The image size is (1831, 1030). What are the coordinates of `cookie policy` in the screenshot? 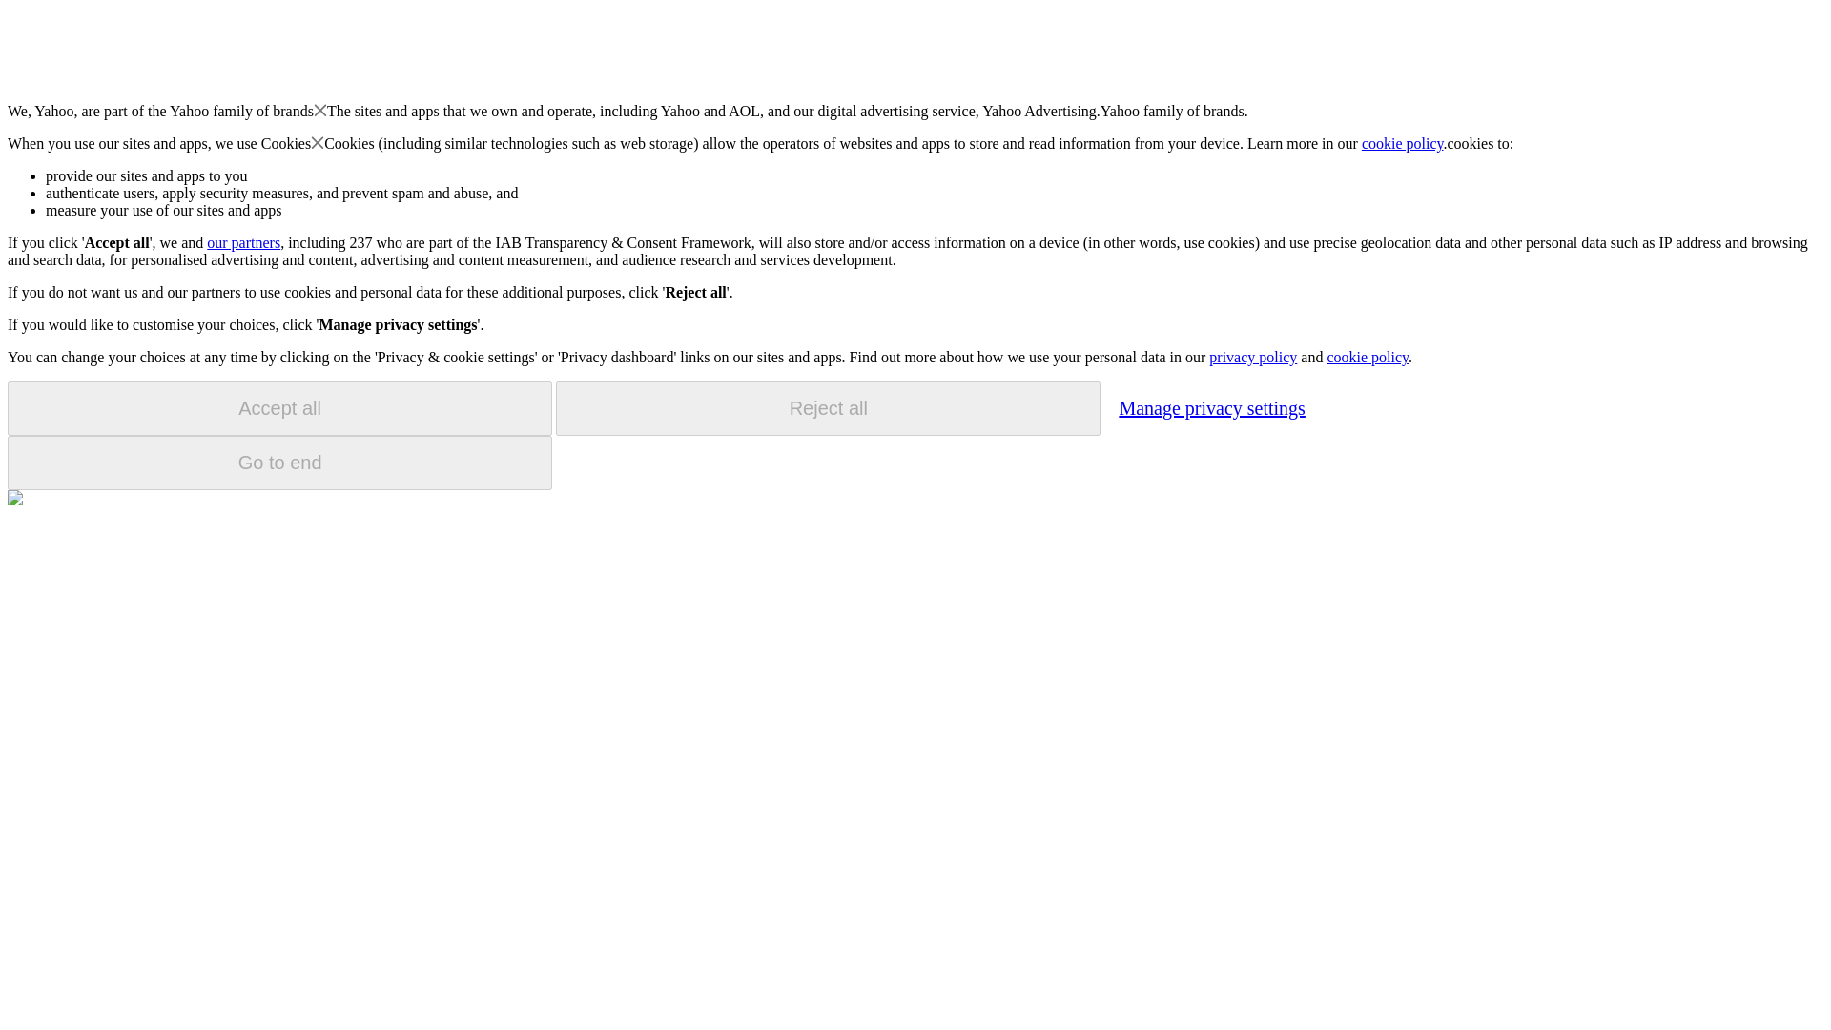 It's located at (1403, 143).